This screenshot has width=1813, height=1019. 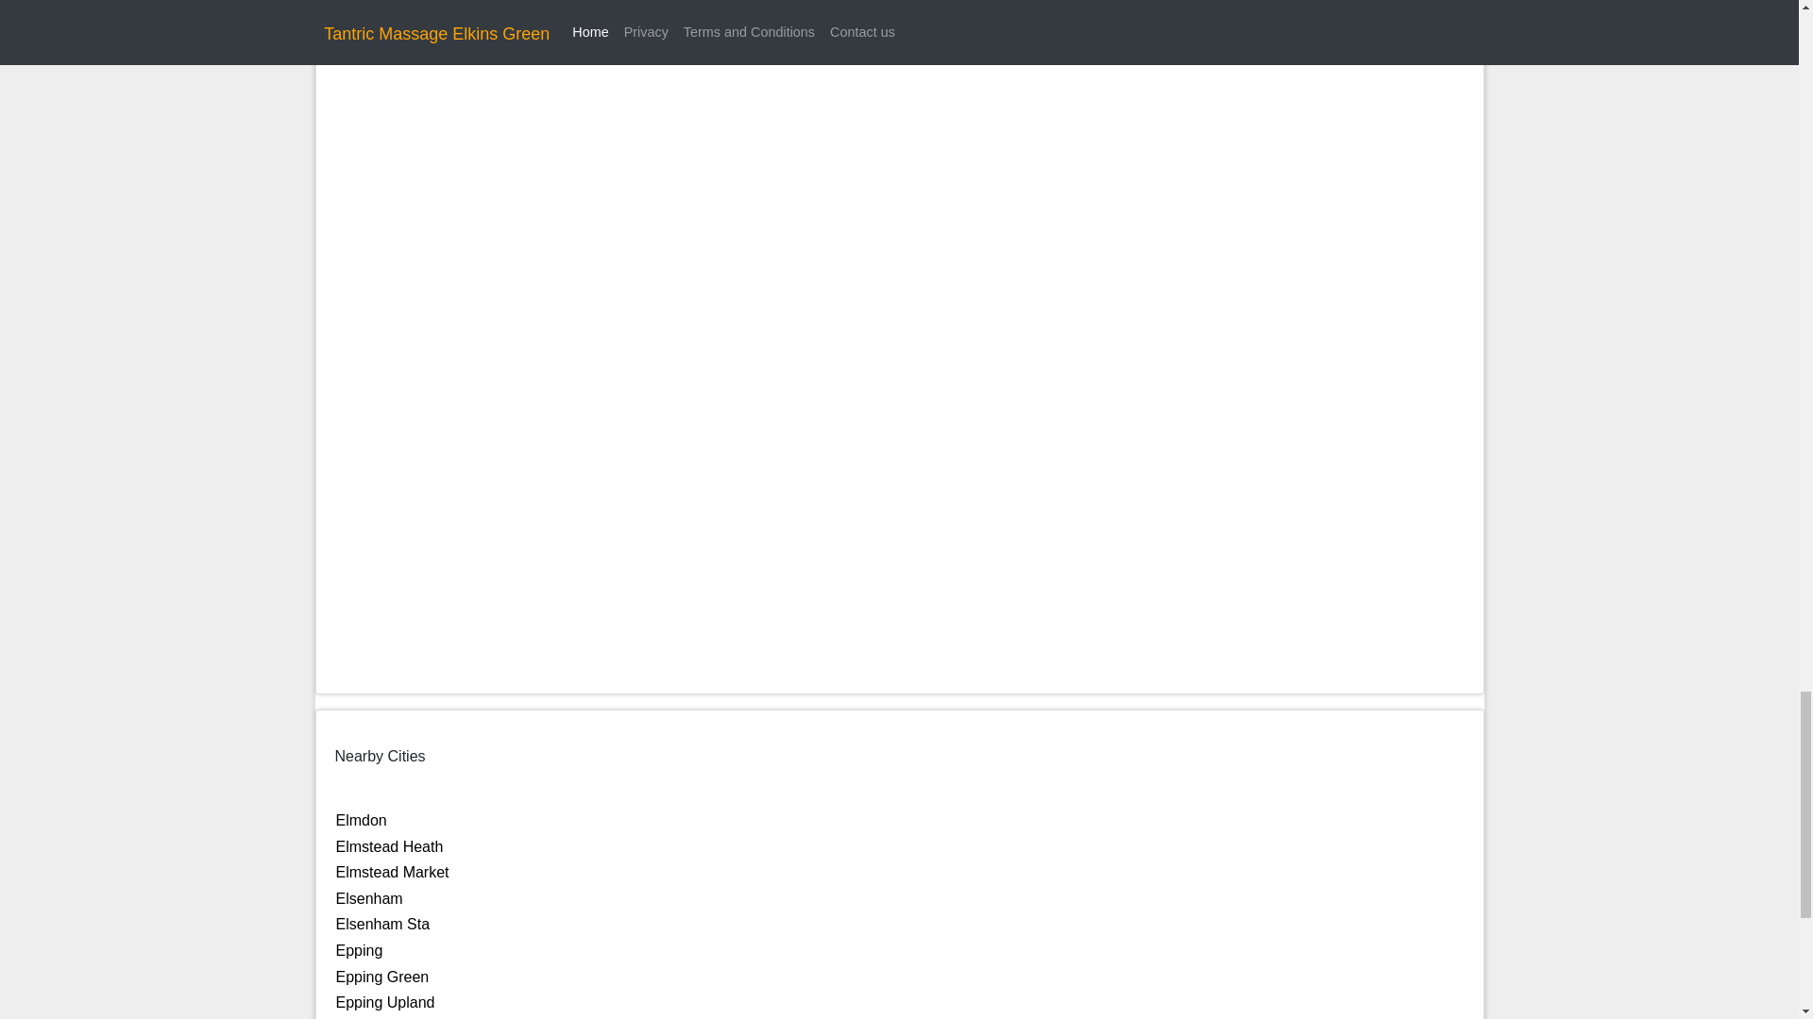 What do you see at coordinates (383, 924) in the screenshot?
I see `Elsenham Sta` at bounding box center [383, 924].